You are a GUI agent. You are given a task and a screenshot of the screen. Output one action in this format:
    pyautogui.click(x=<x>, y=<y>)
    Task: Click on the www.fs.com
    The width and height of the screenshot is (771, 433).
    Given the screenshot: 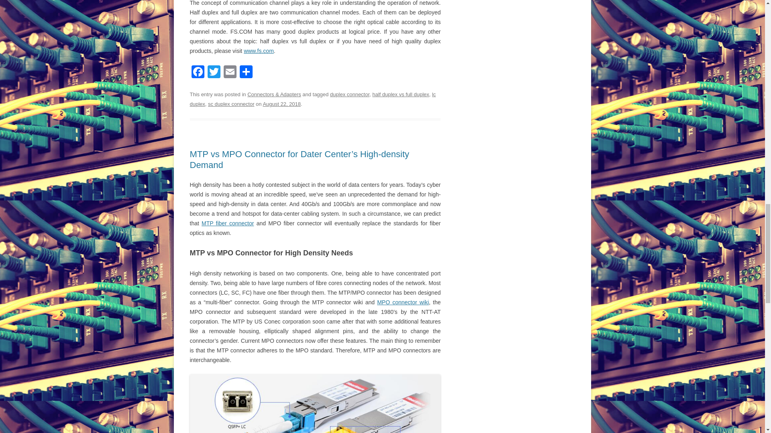 What is the action you would take?
    pyautogui.click(x=259, y=51)
    